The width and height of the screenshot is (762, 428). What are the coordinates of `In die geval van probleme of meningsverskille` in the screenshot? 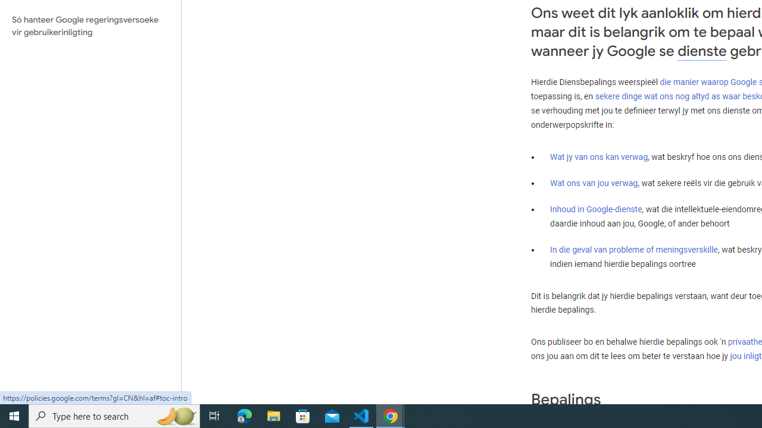 It's located at (633, 250).